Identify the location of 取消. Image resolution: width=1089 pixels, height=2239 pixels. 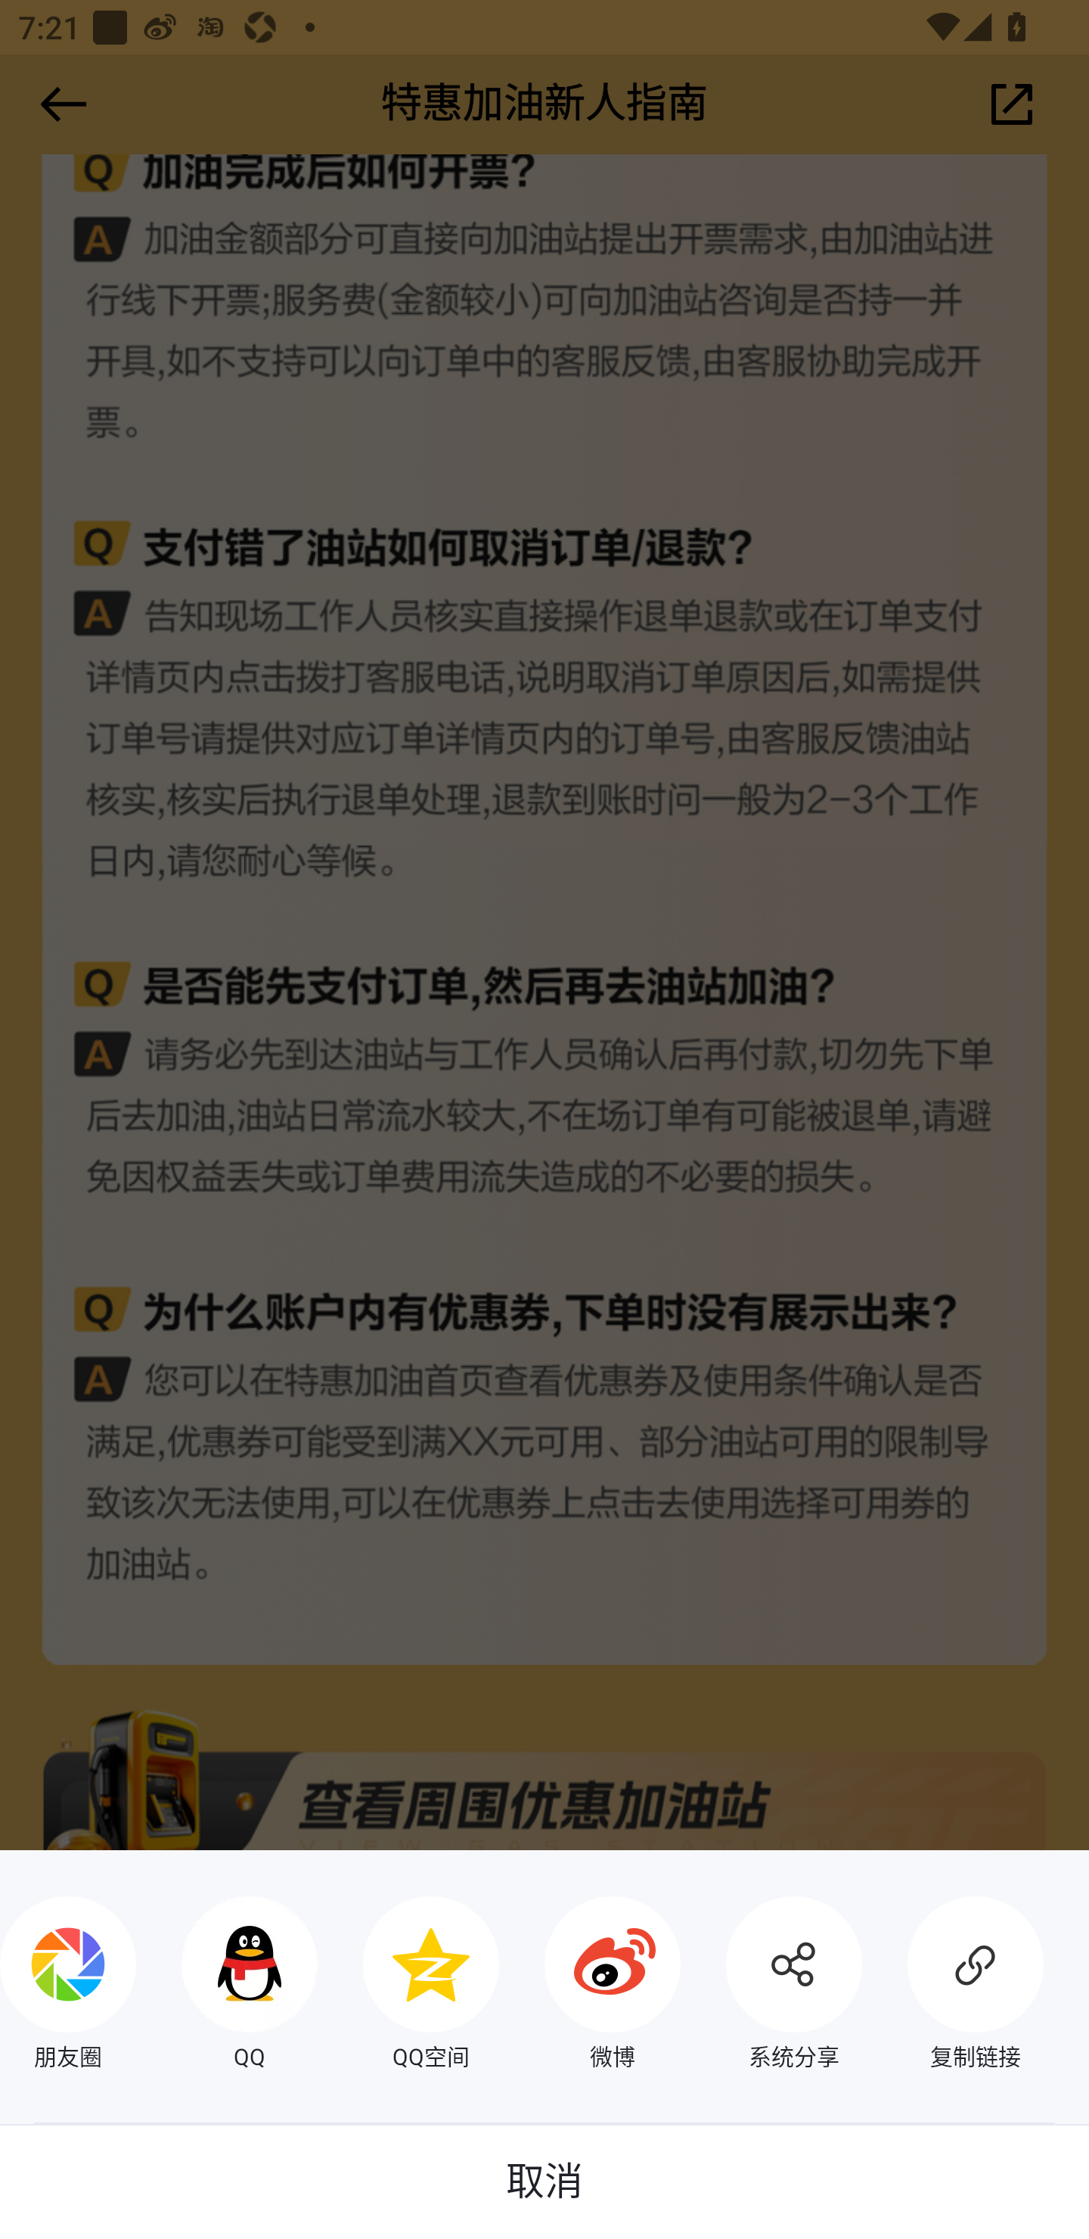
(544, 2182).